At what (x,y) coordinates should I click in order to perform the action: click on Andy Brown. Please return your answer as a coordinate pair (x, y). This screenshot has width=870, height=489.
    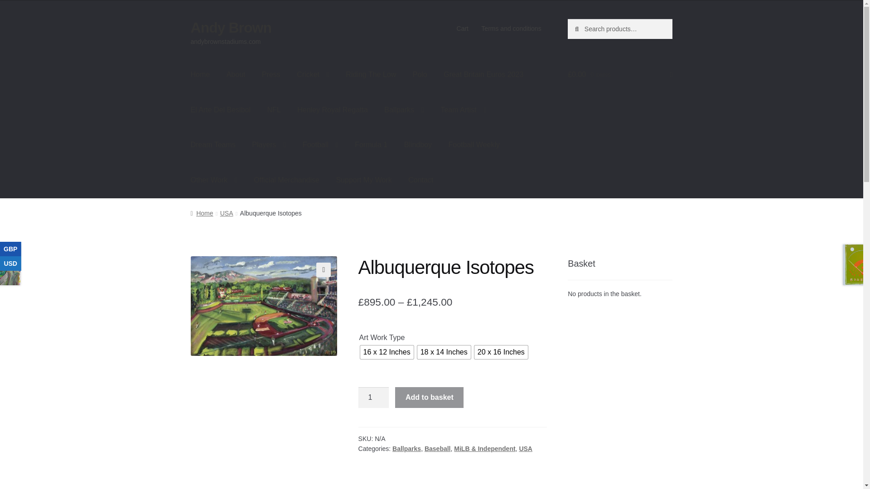
    Looking at the image, I should click on (231, 27).